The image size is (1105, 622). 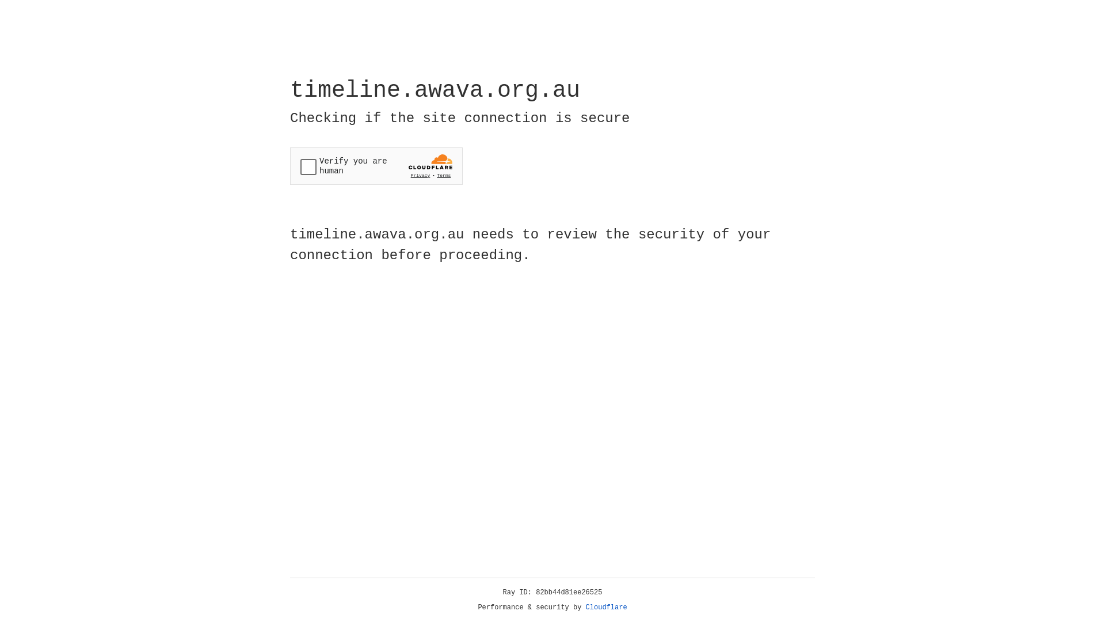 I want to click on Widget containing a Cloudflare security challenge, so click(x=376, y=166).